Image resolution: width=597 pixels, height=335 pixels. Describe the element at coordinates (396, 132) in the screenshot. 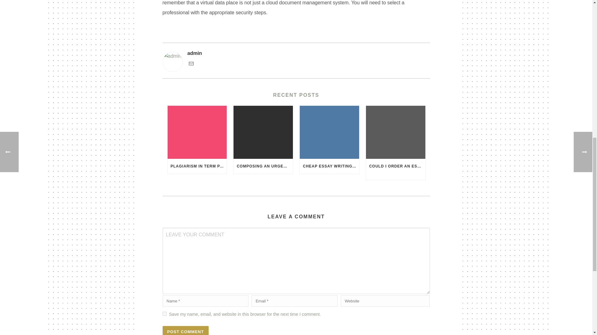

I see `Could I Order an Essay Next Day Online? ` at that location.